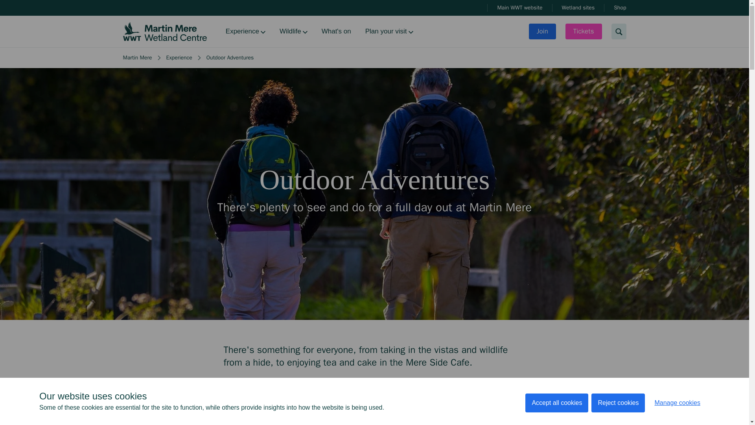 The image size is (755, 425). I want to click on Reject cookies, so click(618, 423).